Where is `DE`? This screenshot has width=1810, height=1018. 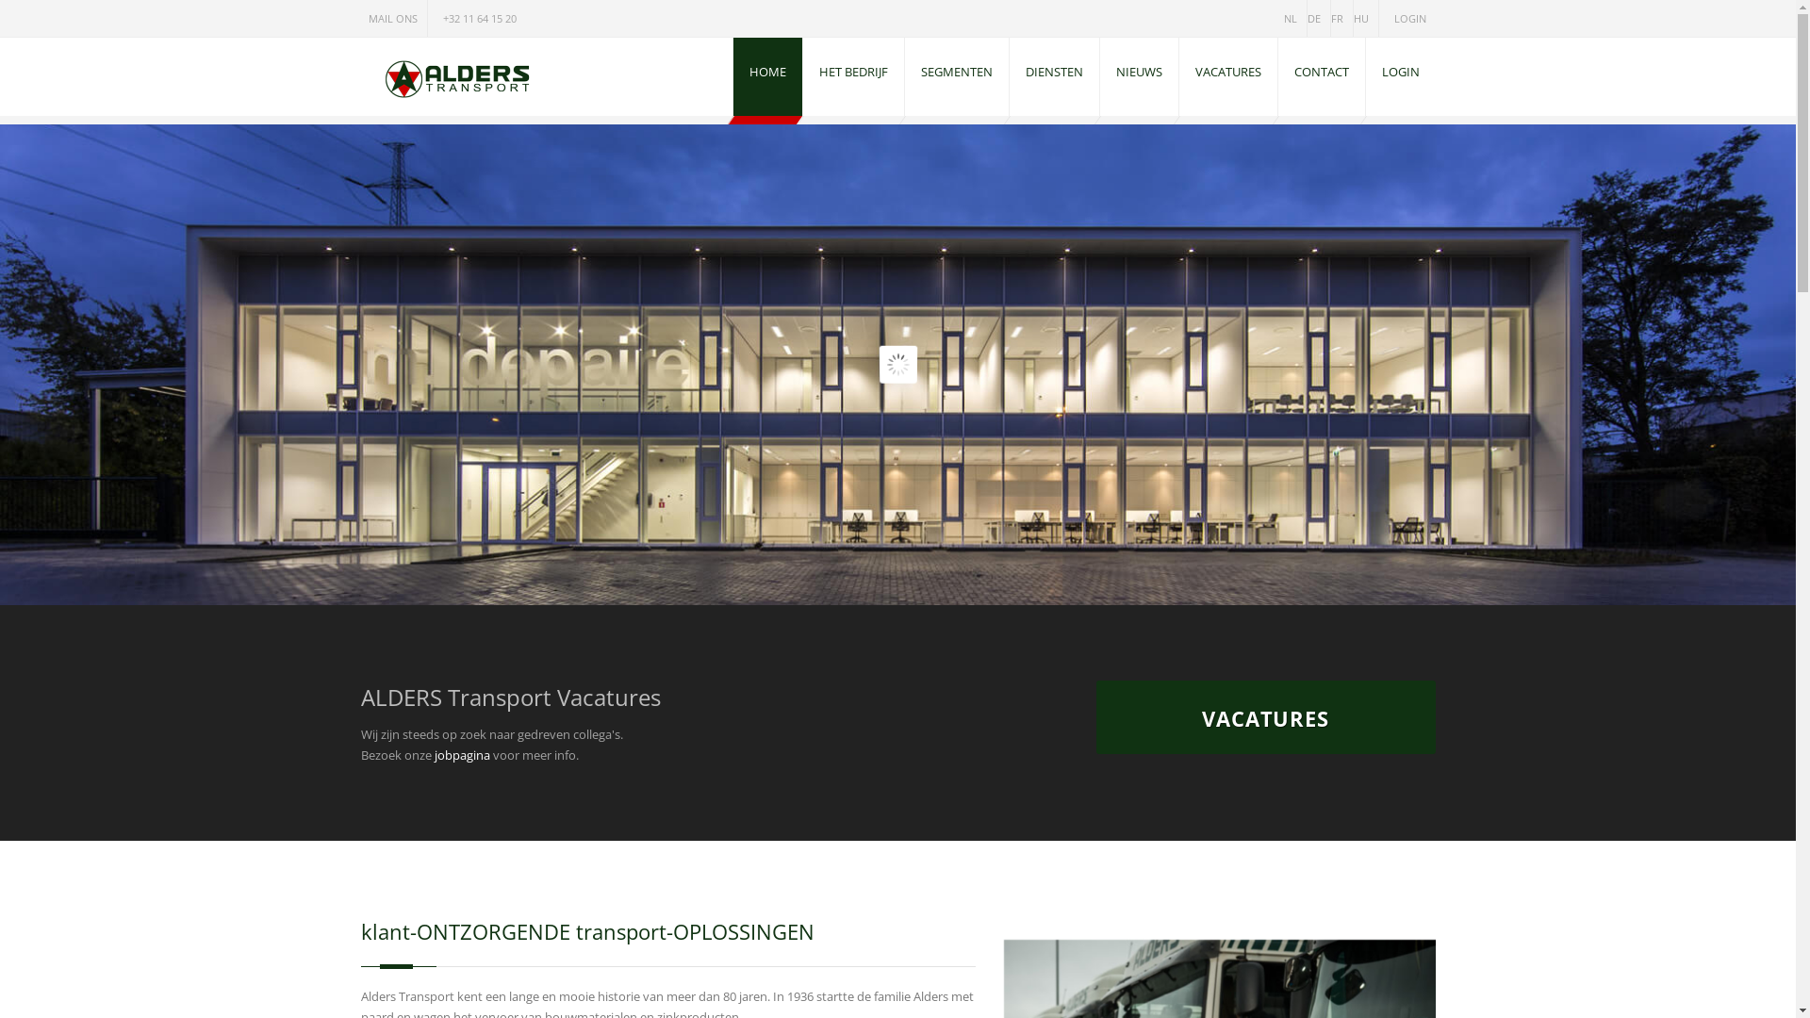
DE is located at coordinates (1318, 18).